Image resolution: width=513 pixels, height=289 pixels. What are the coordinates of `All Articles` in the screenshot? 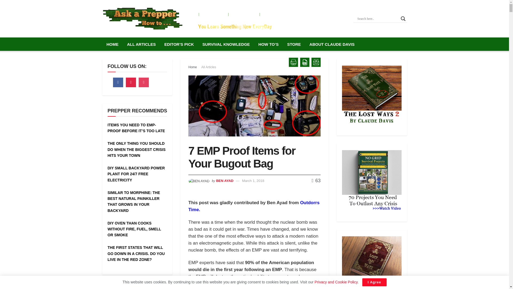 It's located at (208, 67).